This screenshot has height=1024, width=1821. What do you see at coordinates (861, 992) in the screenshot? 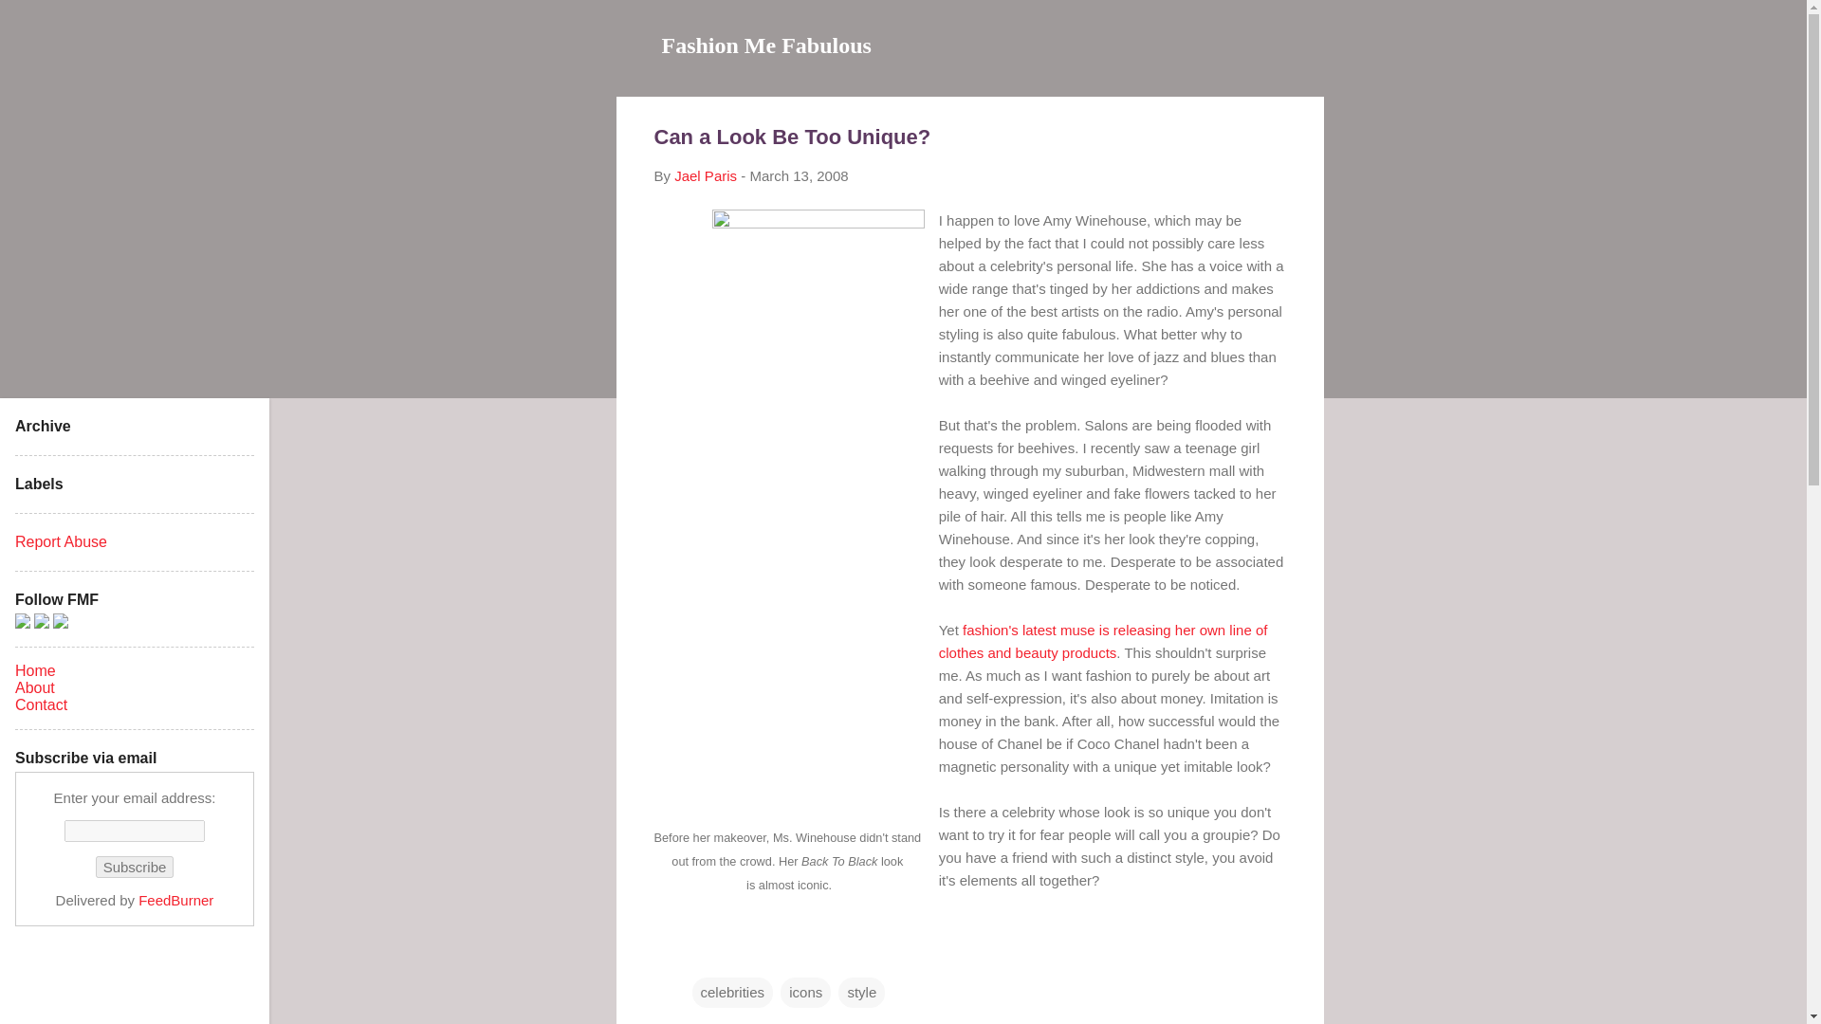
I see `style` at bounding box center [861, 992].